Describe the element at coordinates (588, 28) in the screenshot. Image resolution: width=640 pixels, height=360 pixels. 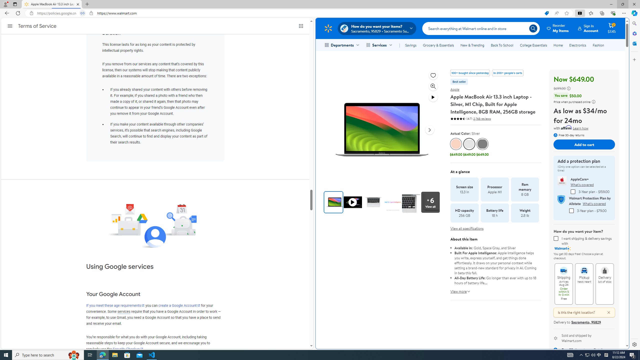
I see `Sign In Account` at that location.